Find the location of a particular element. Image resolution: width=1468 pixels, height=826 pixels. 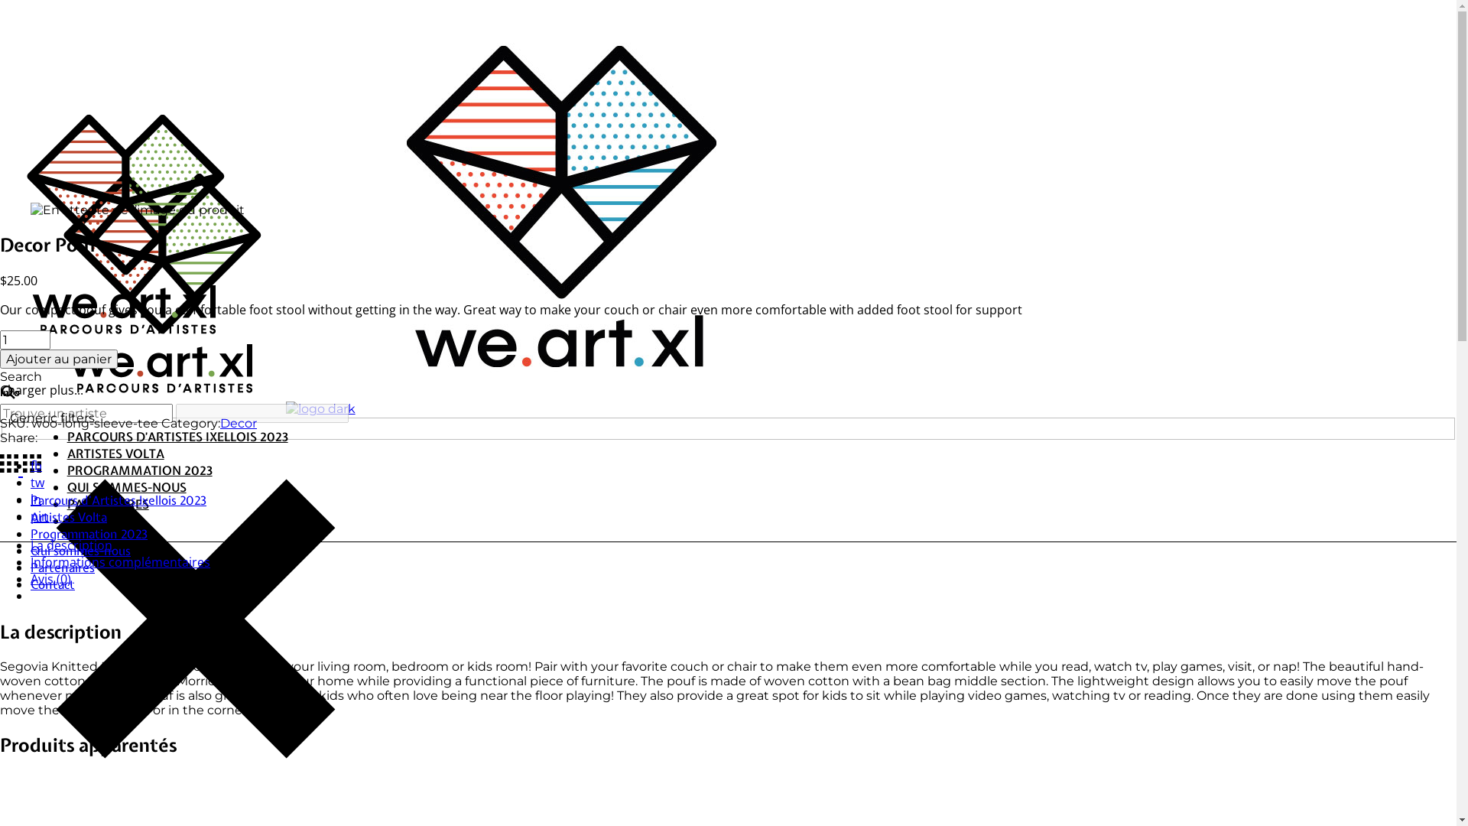

QUI SOMMES-NOUS is located at coordinates (127, 487).